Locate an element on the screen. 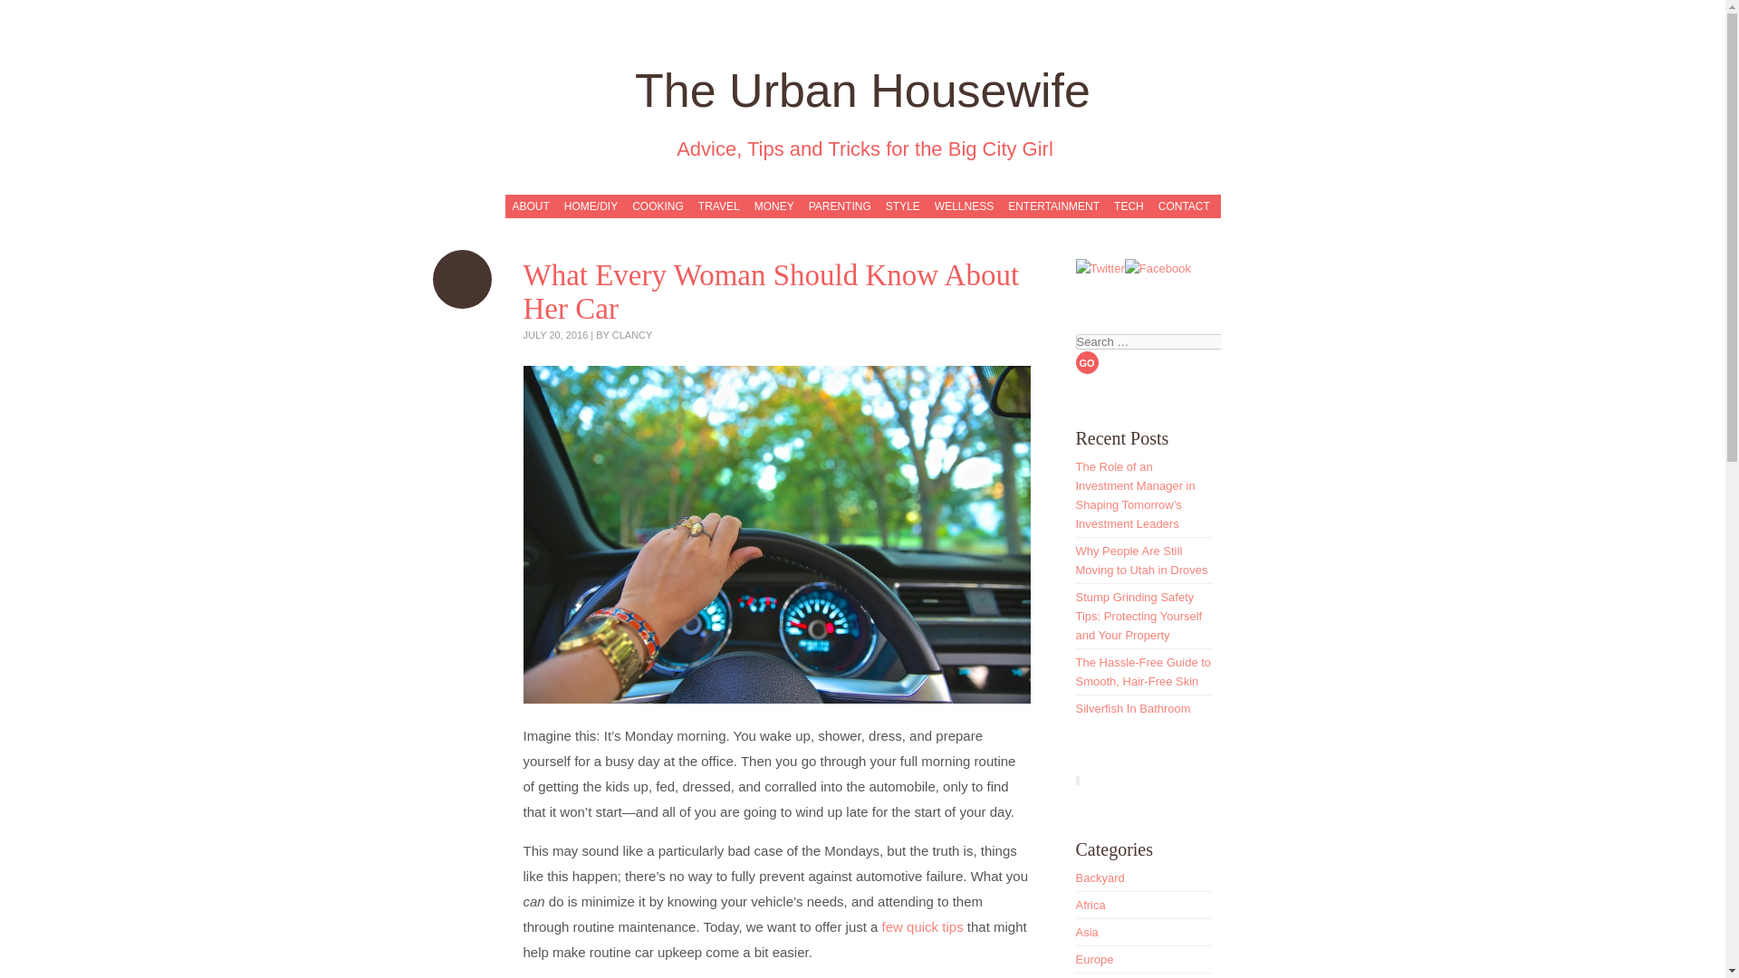 Image resolution: width=1739 pixels, height=978 pixels. ENTERTAINMENT is located at coordinates (1056, 206).